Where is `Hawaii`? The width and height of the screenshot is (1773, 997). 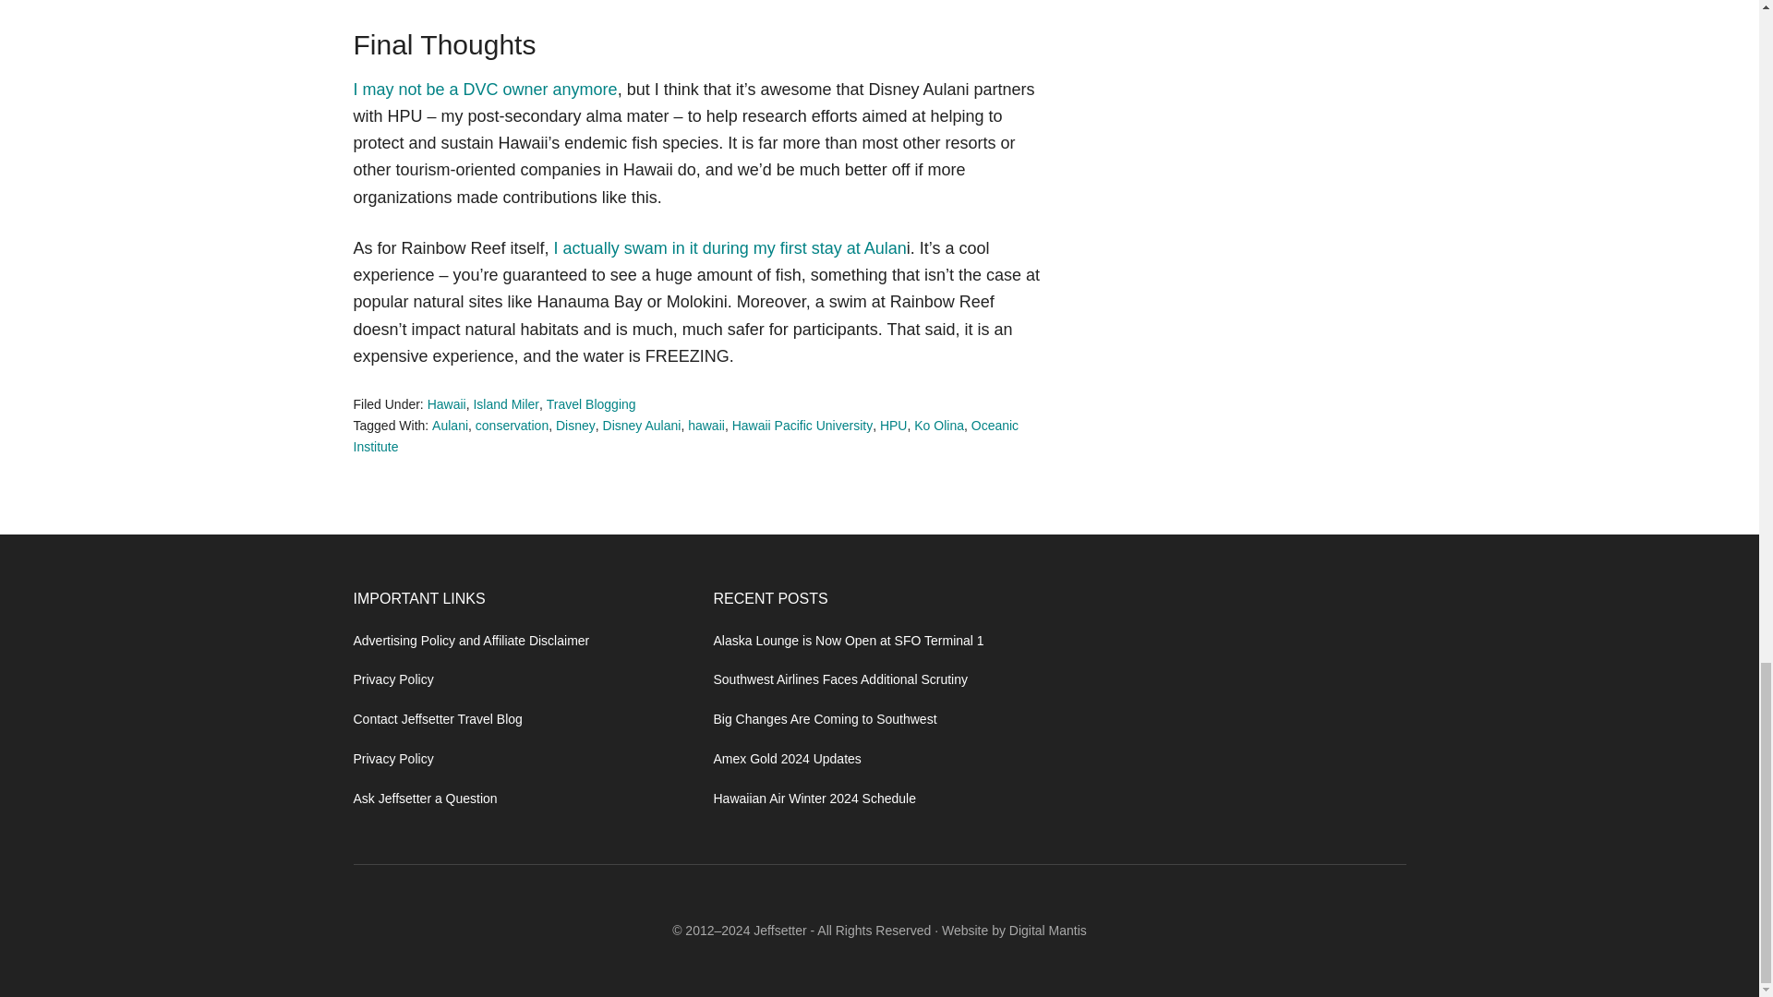 Hawaii is located at coordinates (446, 404).